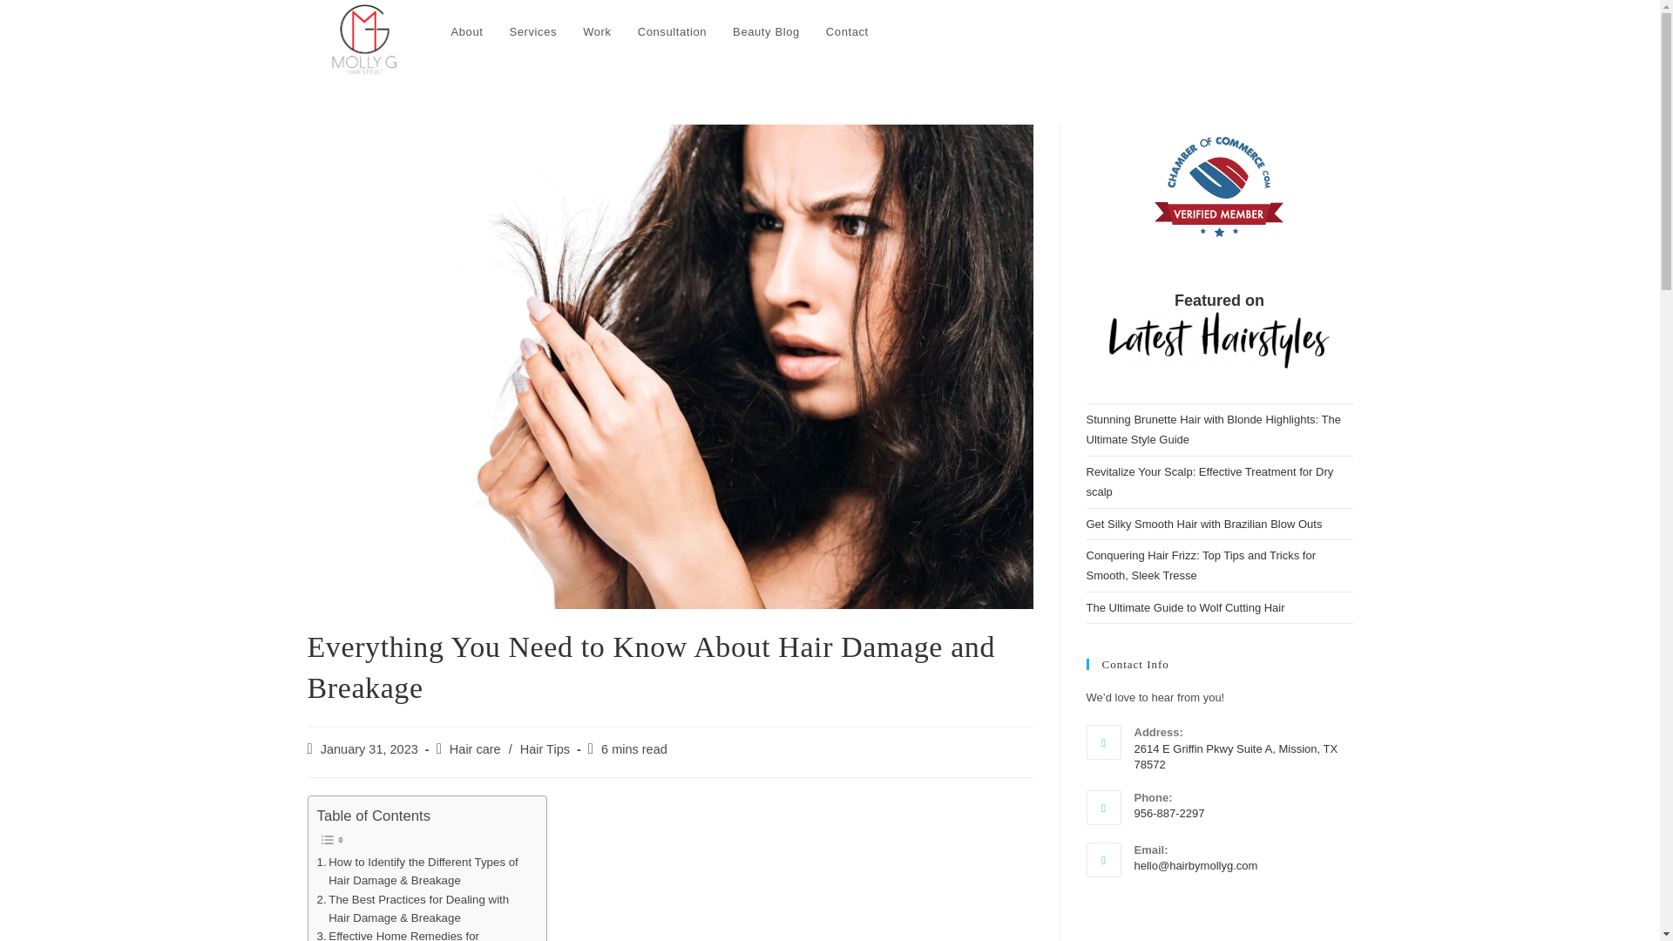 The image size is (1673, 941). What do you see at coordinates (847, 32) in the screenshot?
I see `Contact` at bounding box center [847, 32].